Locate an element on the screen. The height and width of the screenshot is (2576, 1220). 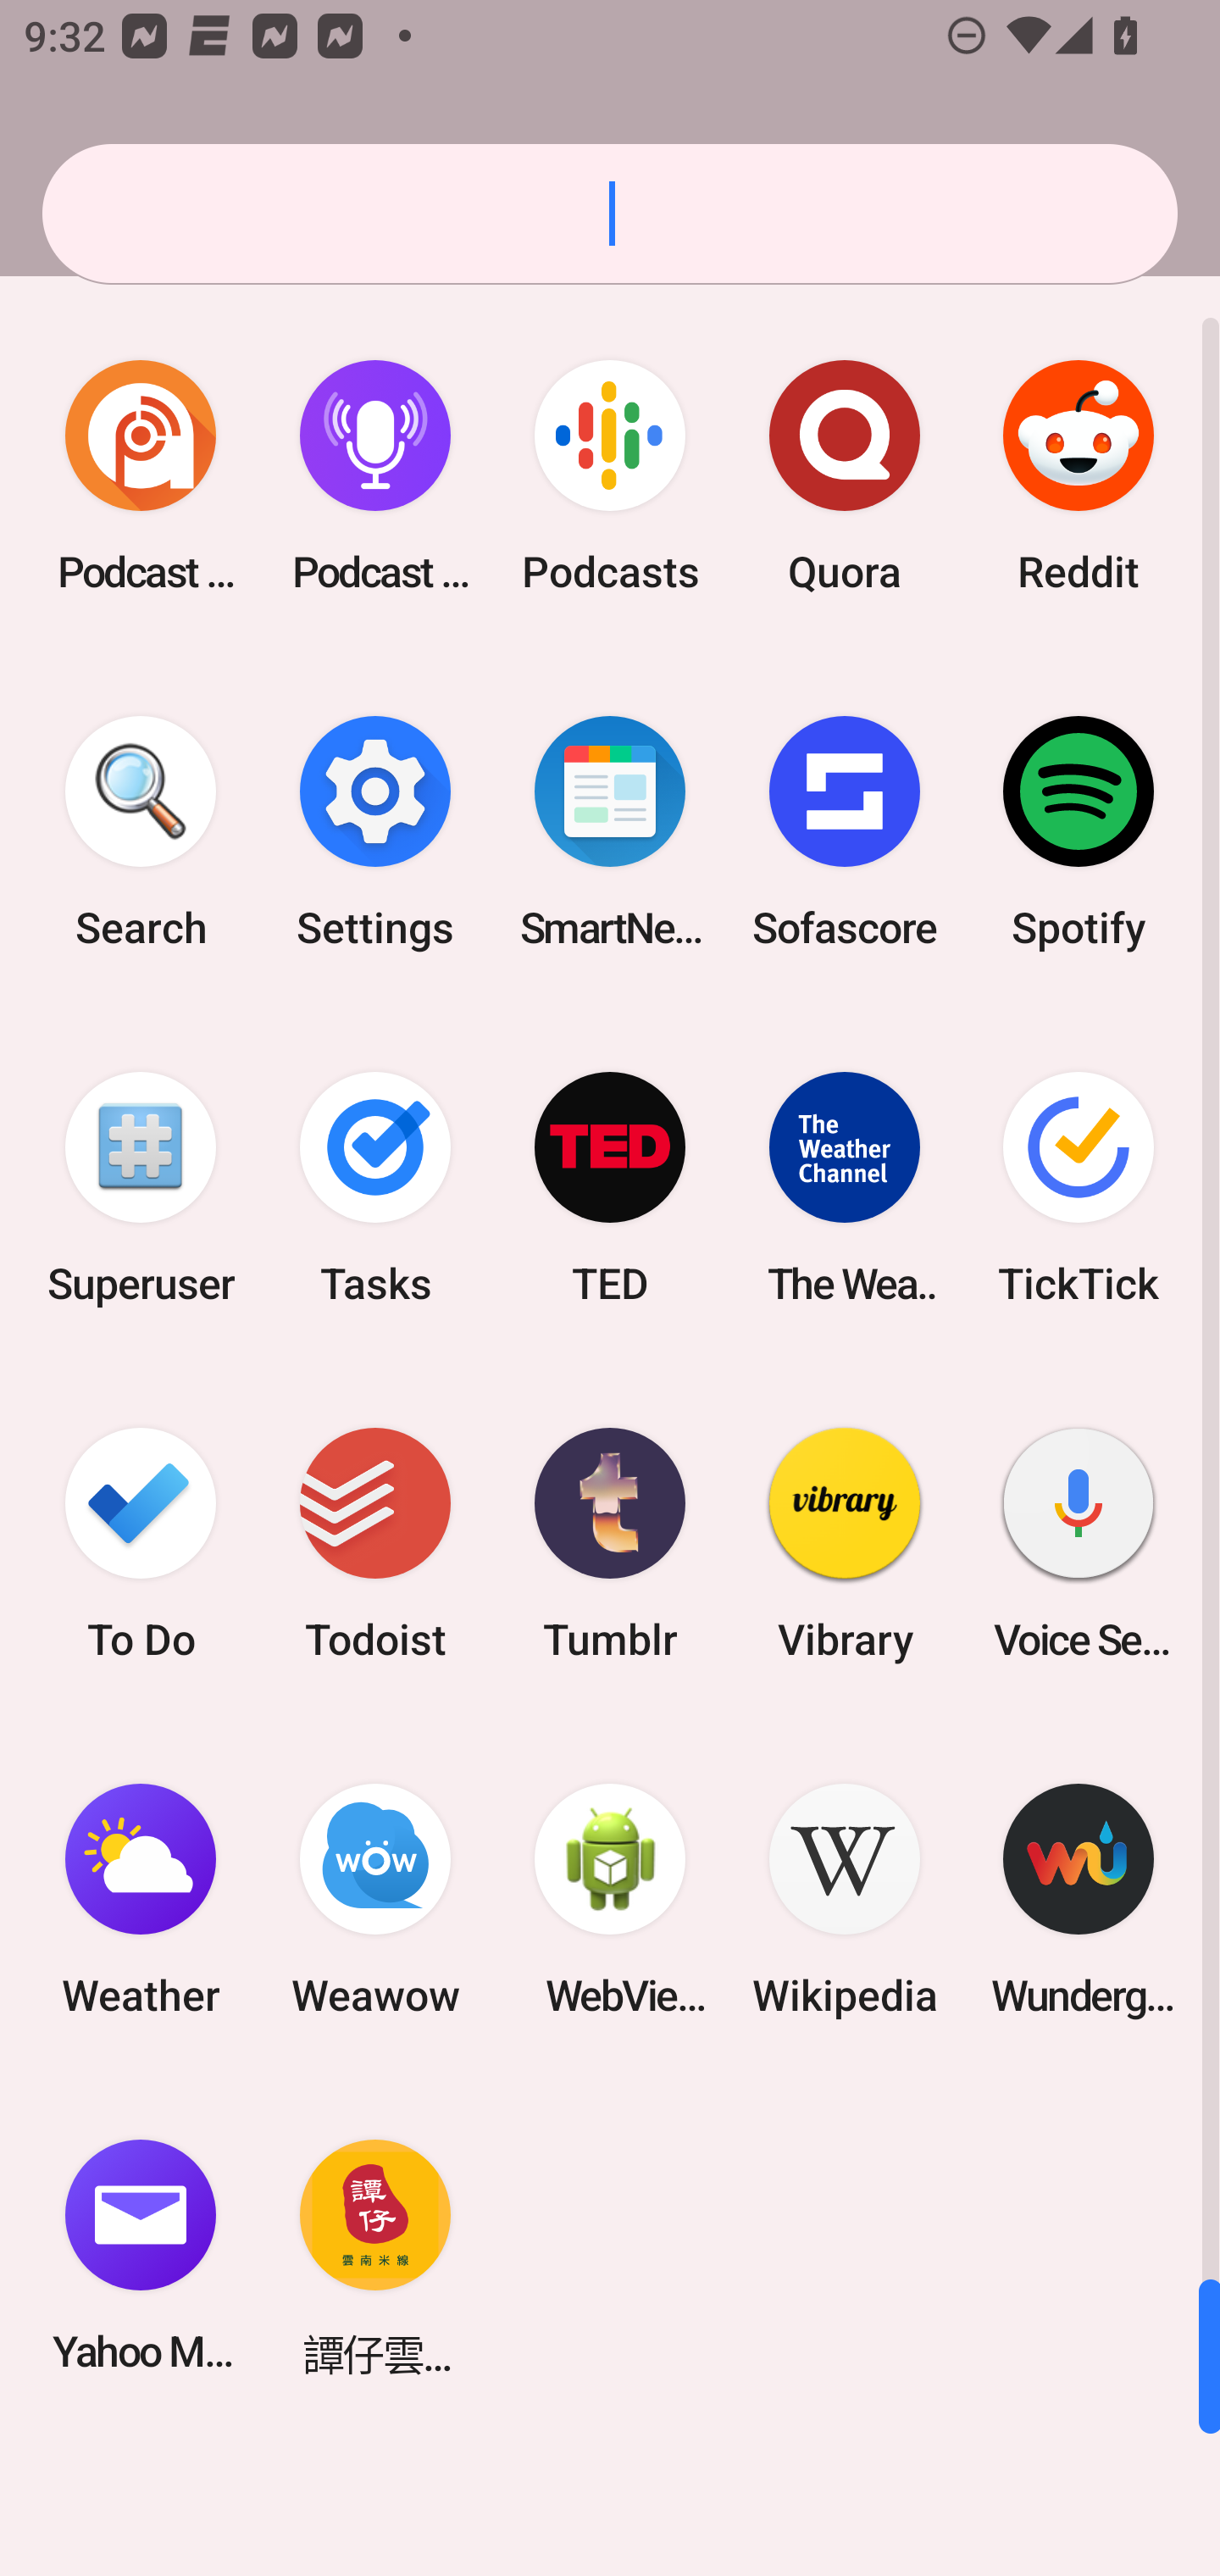
Settings is located at coordinates (375, 832).